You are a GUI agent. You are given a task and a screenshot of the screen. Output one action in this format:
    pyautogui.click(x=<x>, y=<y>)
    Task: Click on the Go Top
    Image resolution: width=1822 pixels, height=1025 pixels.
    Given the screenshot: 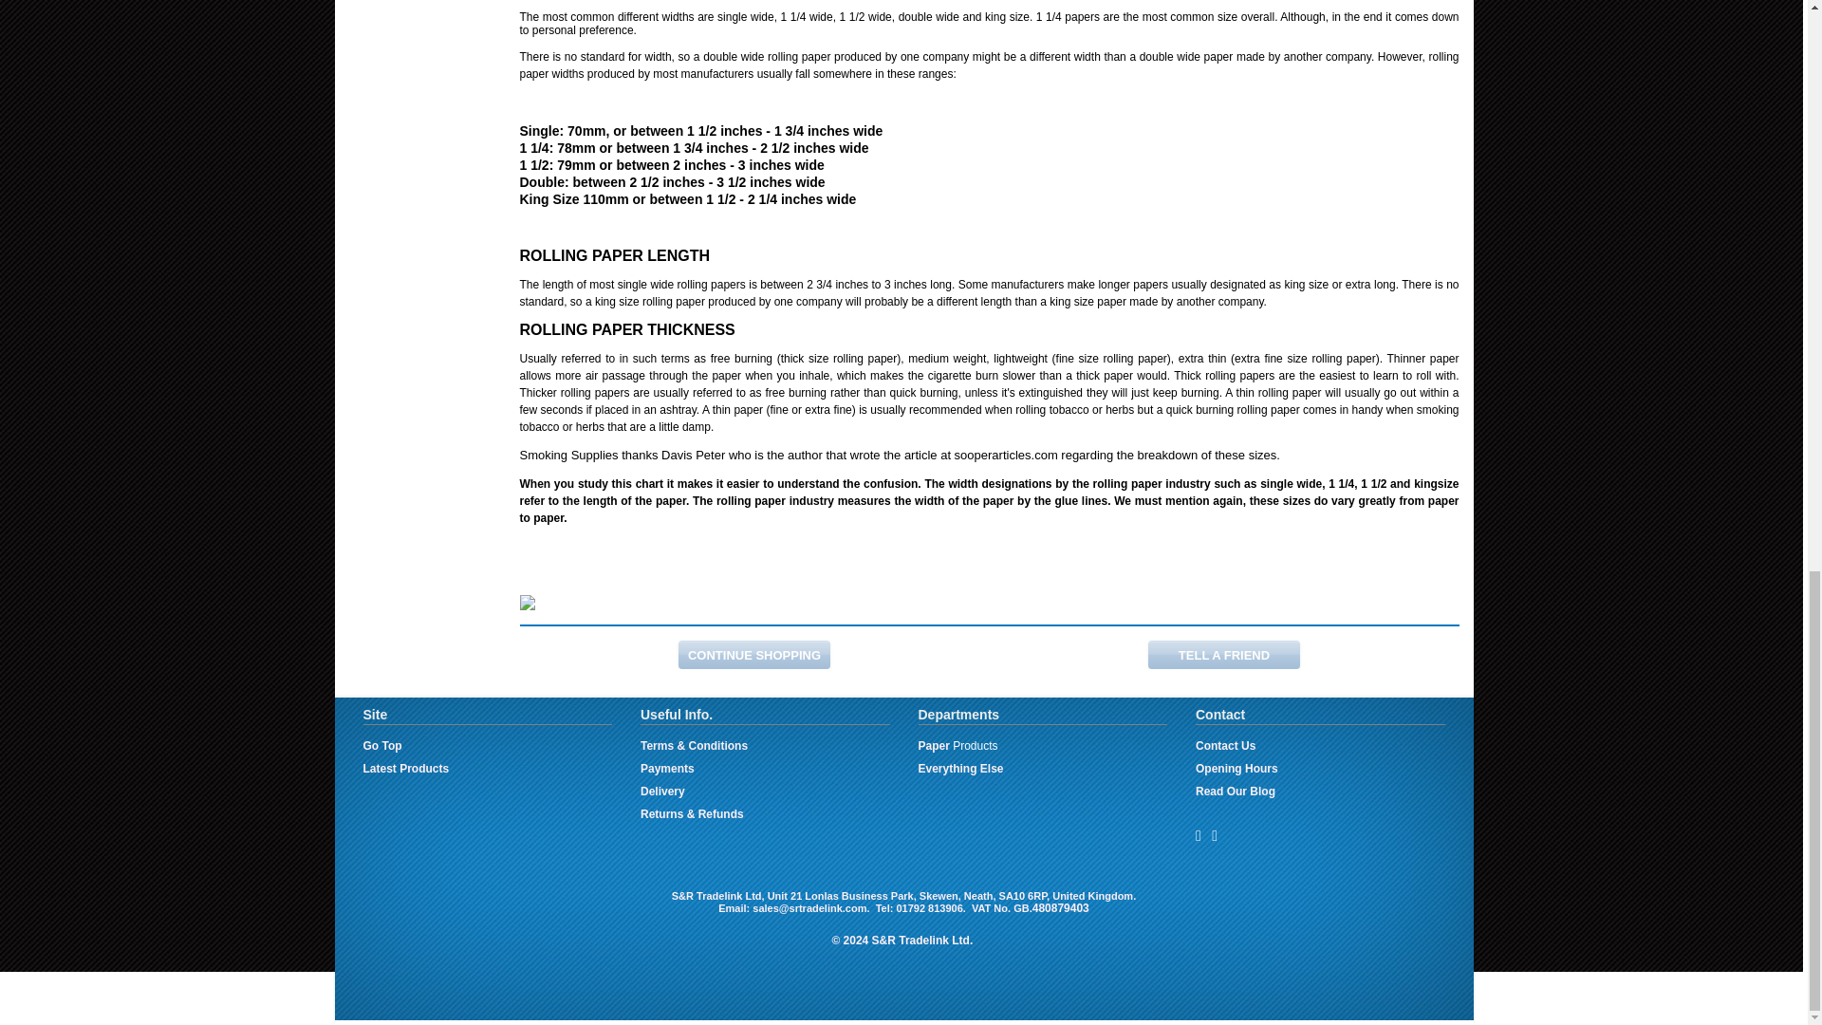 What is the action you would take?
    pyautogui.click(x=381, y=745)
    